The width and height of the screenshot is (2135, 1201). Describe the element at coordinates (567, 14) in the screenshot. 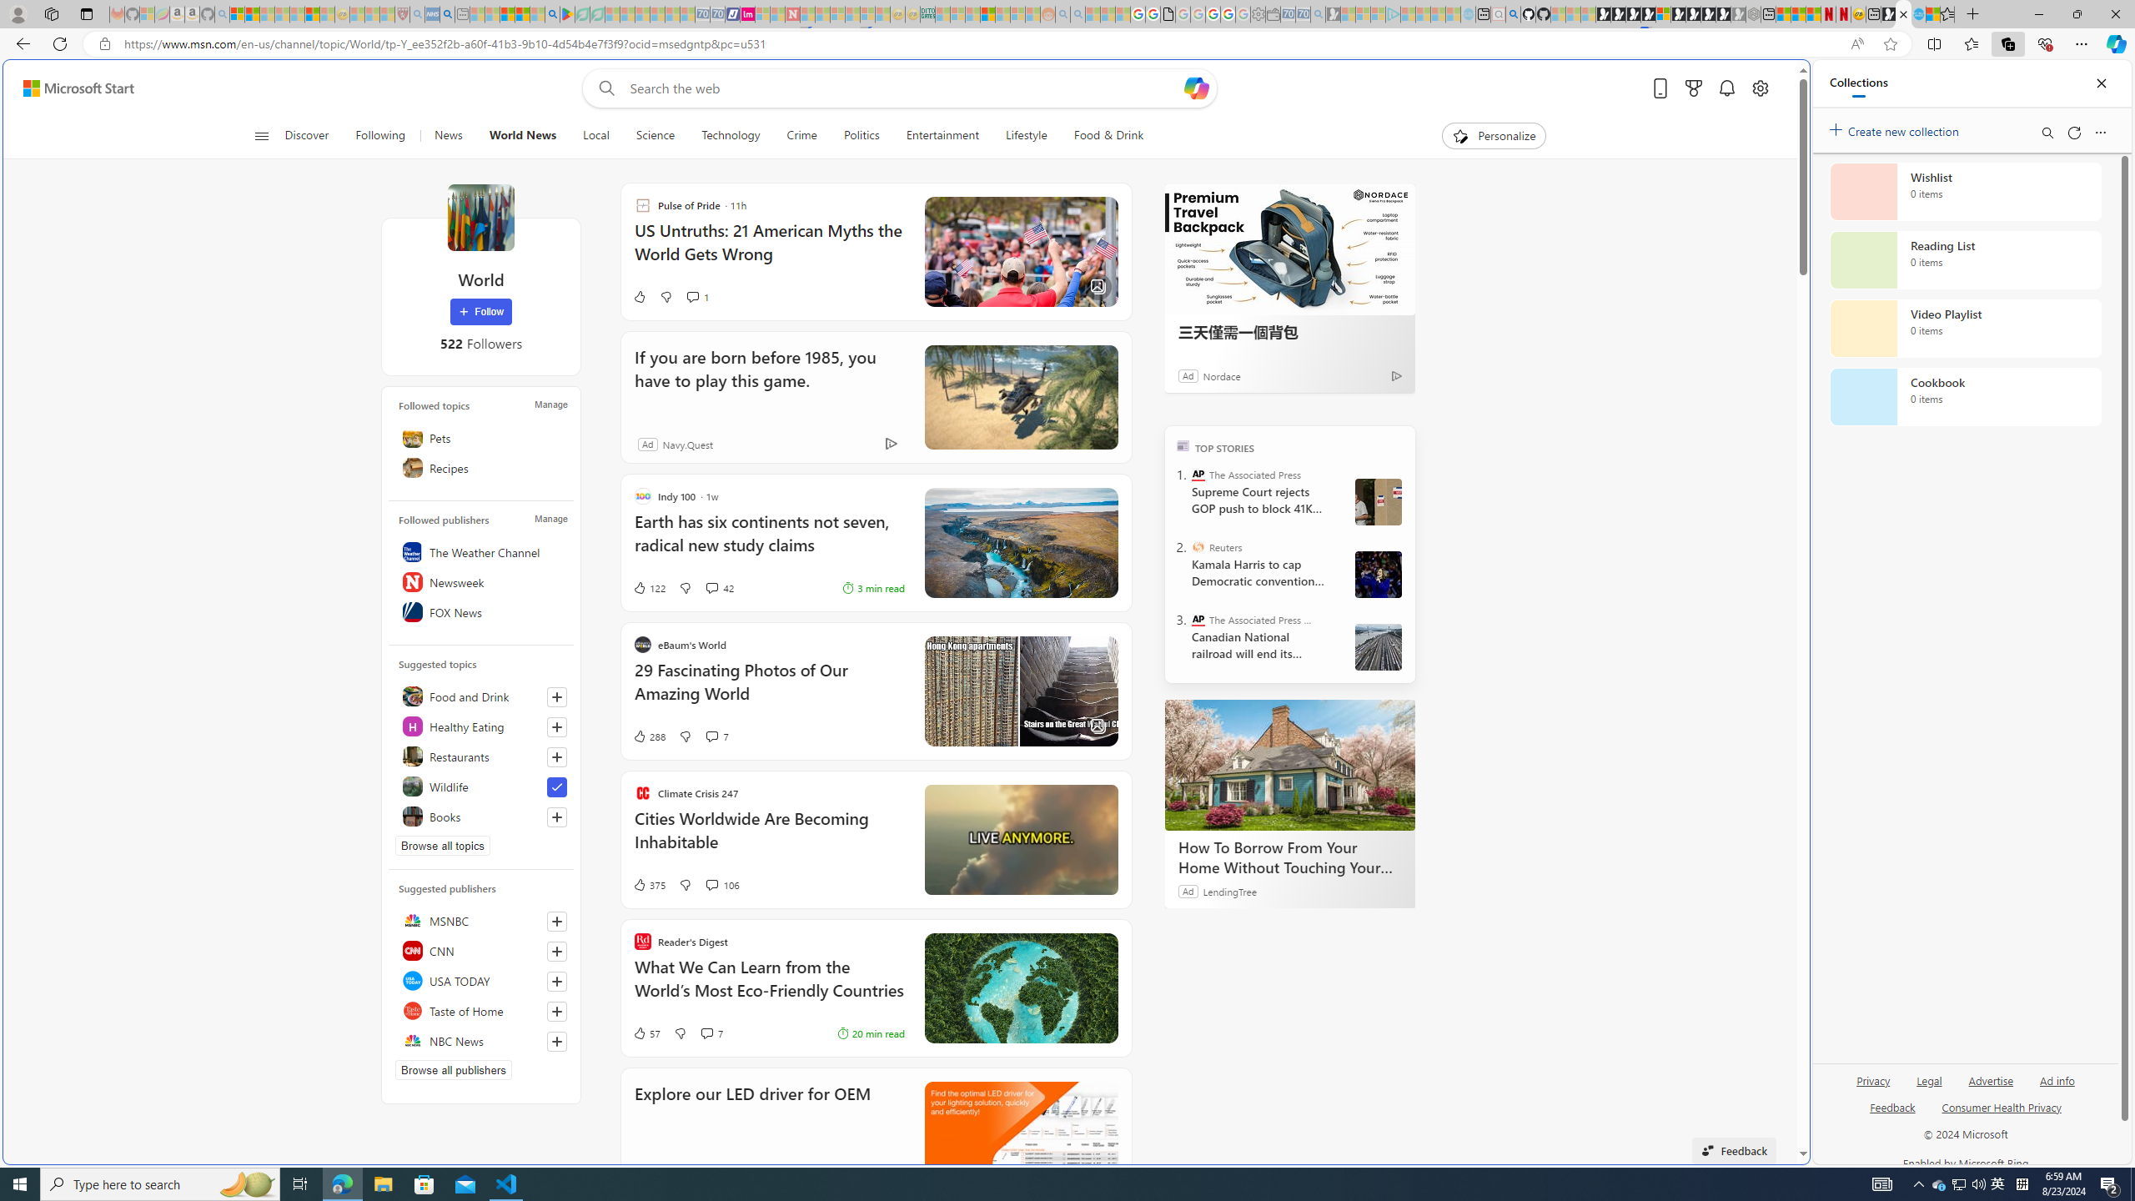

I see `Bluey: Let's Play! - Apps on Google Play` at that location.